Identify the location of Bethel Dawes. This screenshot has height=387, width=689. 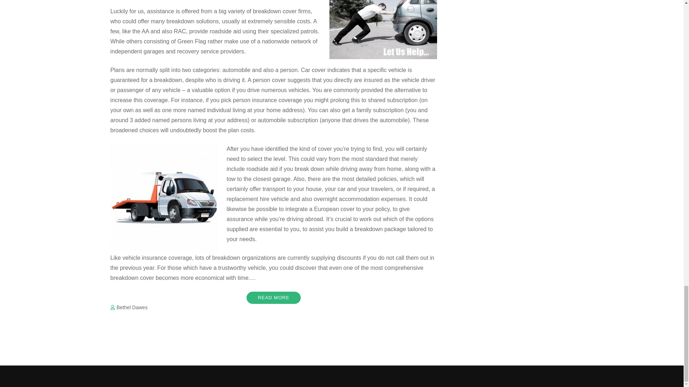
(132, 307).